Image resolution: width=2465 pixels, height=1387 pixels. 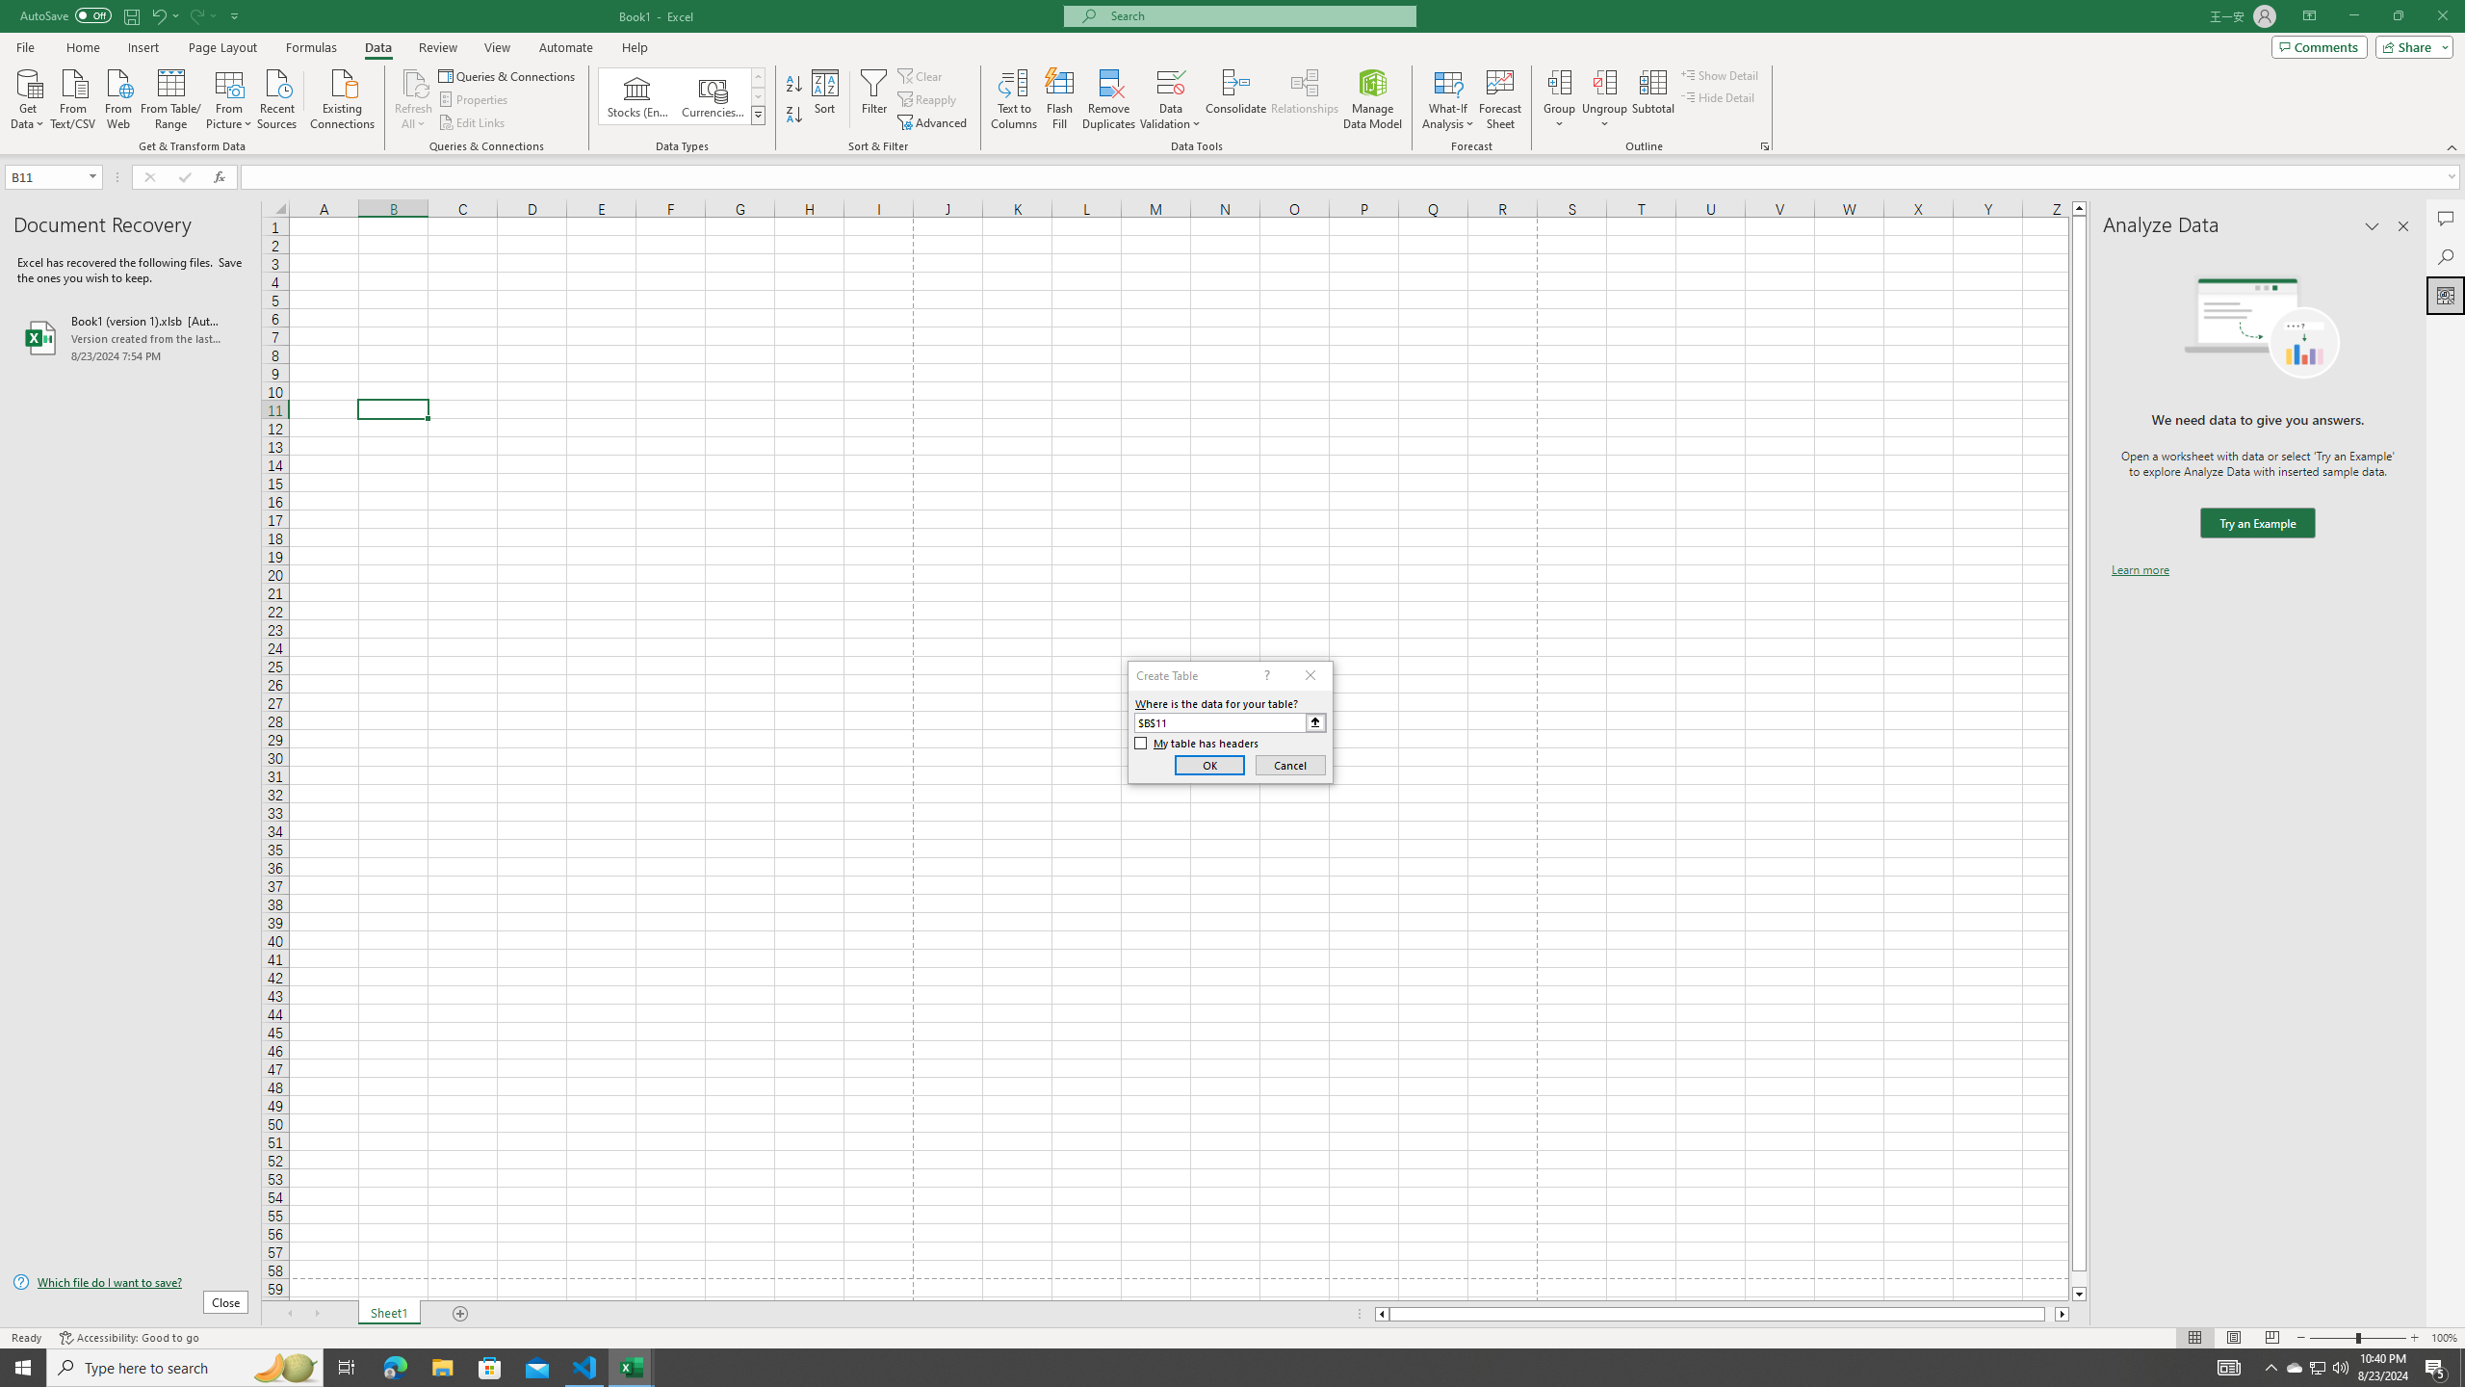 I want to click on From Table/Range, so click(x=171, y=97).